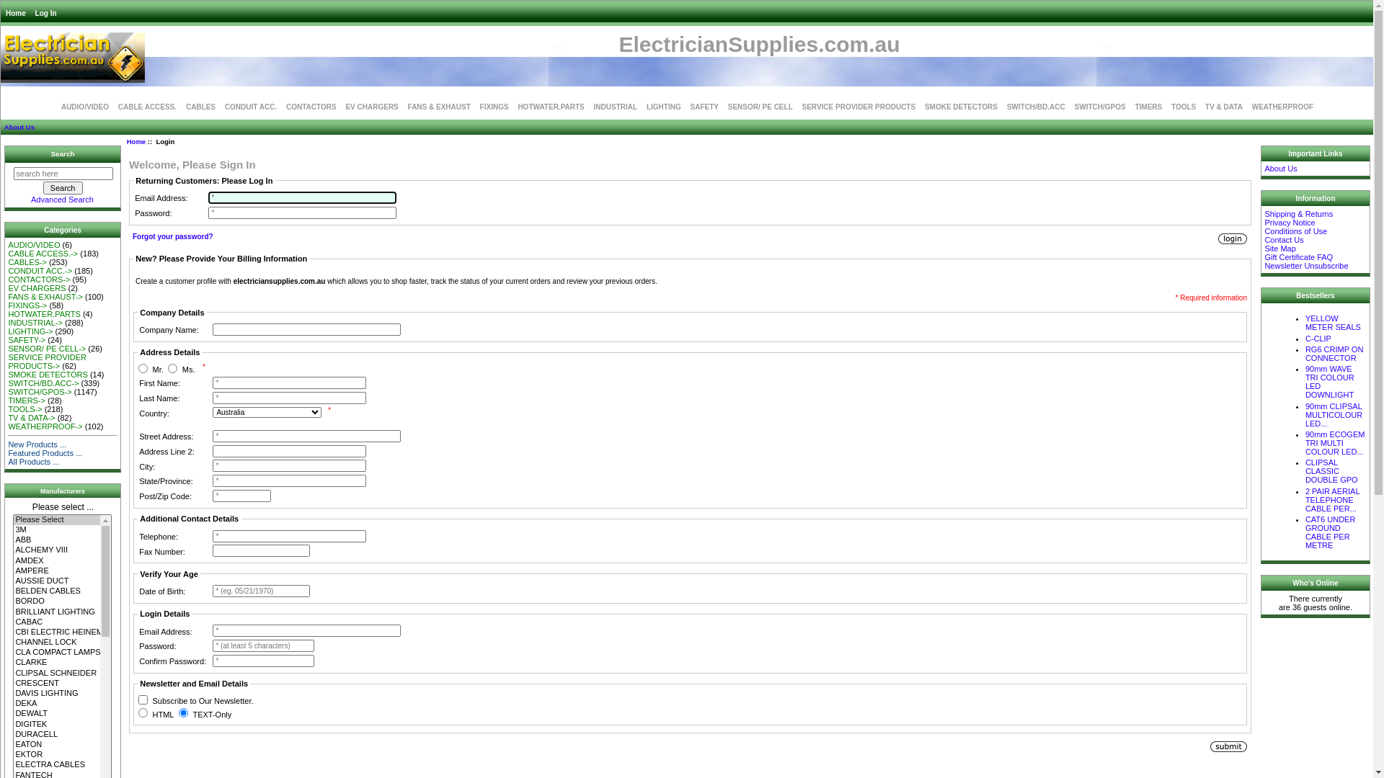  What do you see at coordinates (45, 452) in the screenshot?
I see `Featured Products ...` at bounding box center [45, 452].